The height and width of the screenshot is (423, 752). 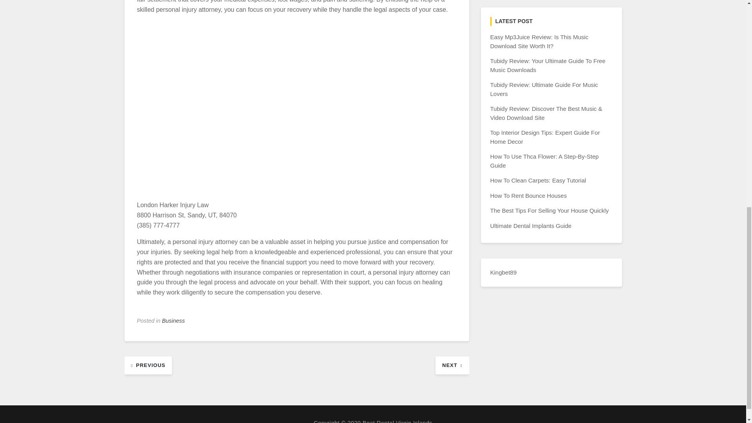 I want to click on How To Rent Bounce Houses, so click(x=528, y=195).